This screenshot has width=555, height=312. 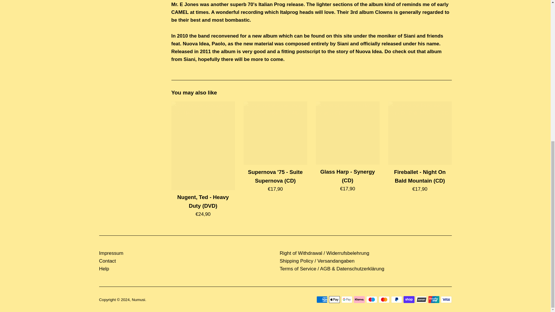 What do you see at coordinates (409, 299) in the screenshot?
I see `Shop Pay` at bounding box center [409, 299].